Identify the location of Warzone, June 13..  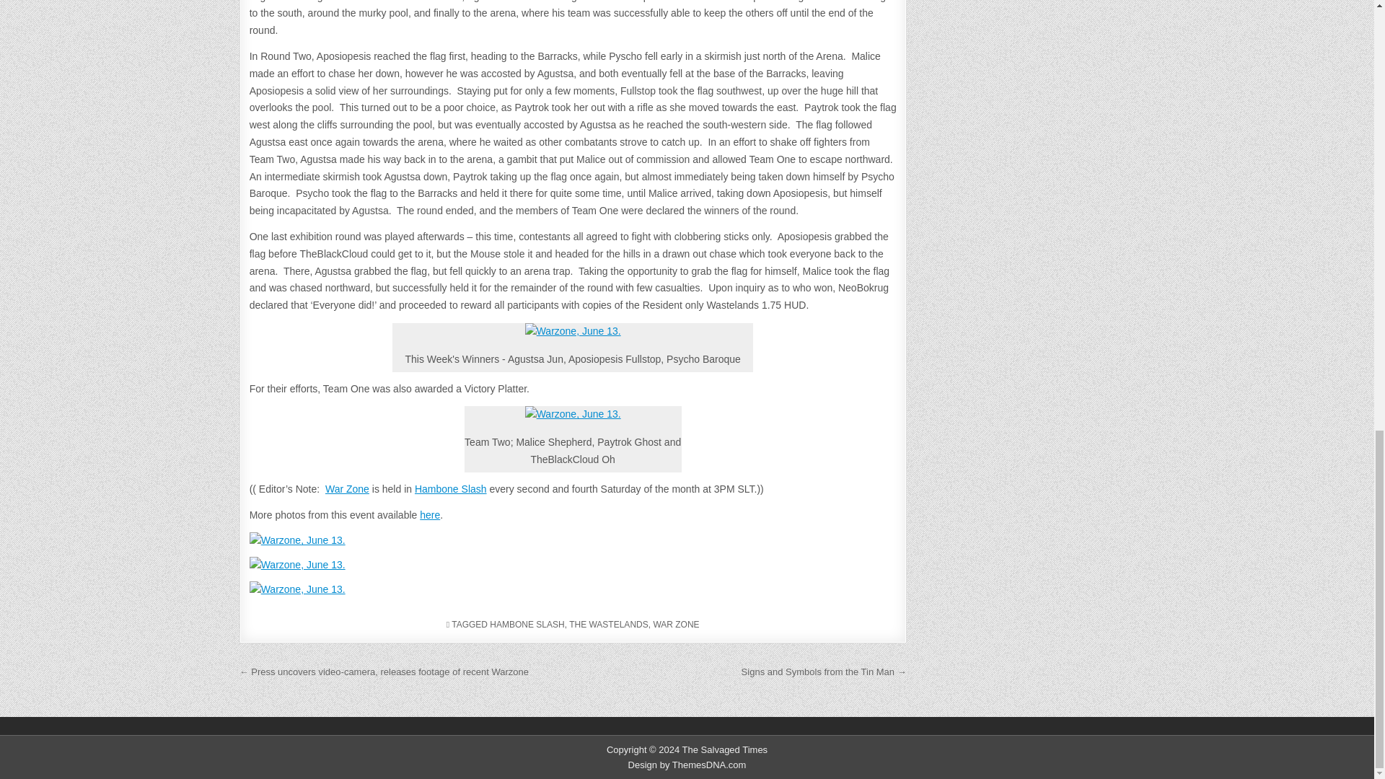
(573, 415).